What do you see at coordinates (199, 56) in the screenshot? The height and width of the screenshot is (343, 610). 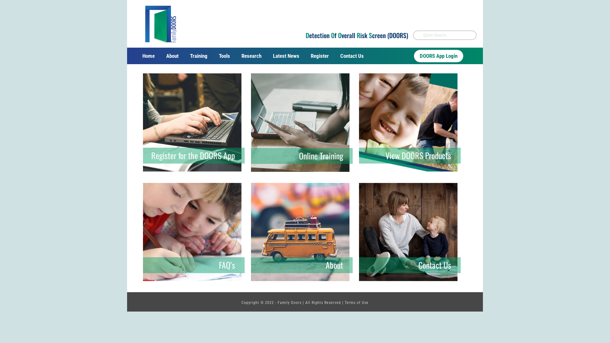 I see `Training` at bounding box center [199, 56].